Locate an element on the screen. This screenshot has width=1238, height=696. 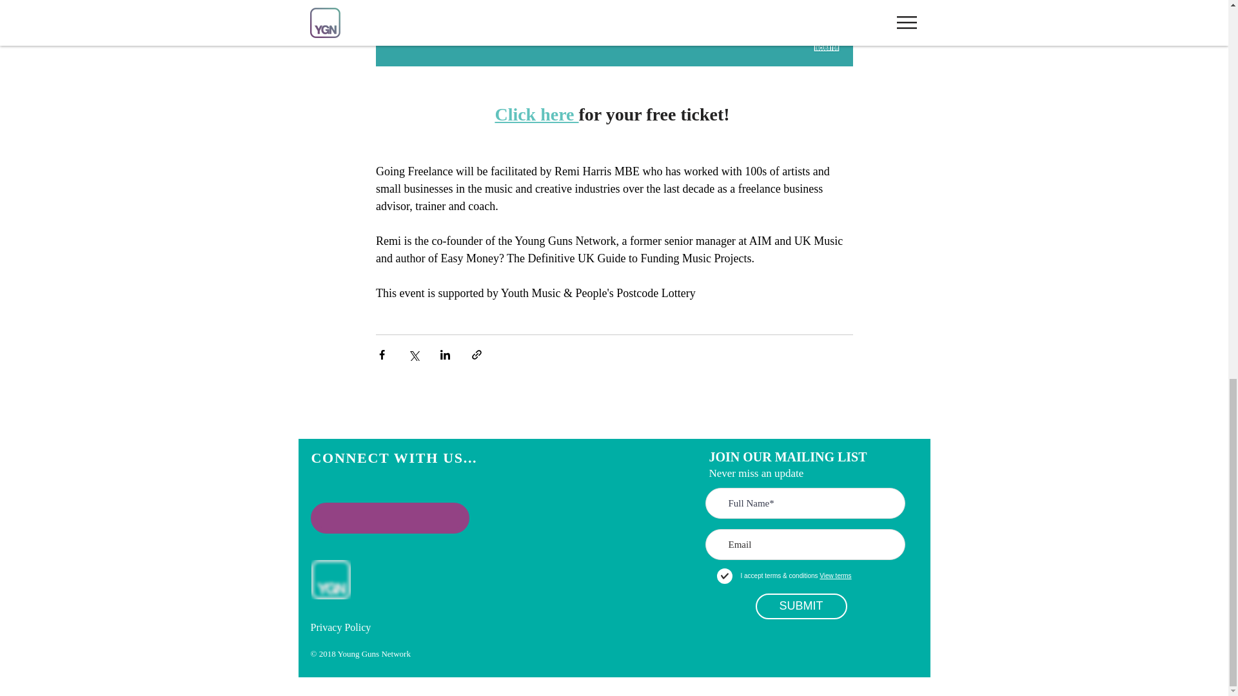
SUBMIT is located at coordinates (801, 606).